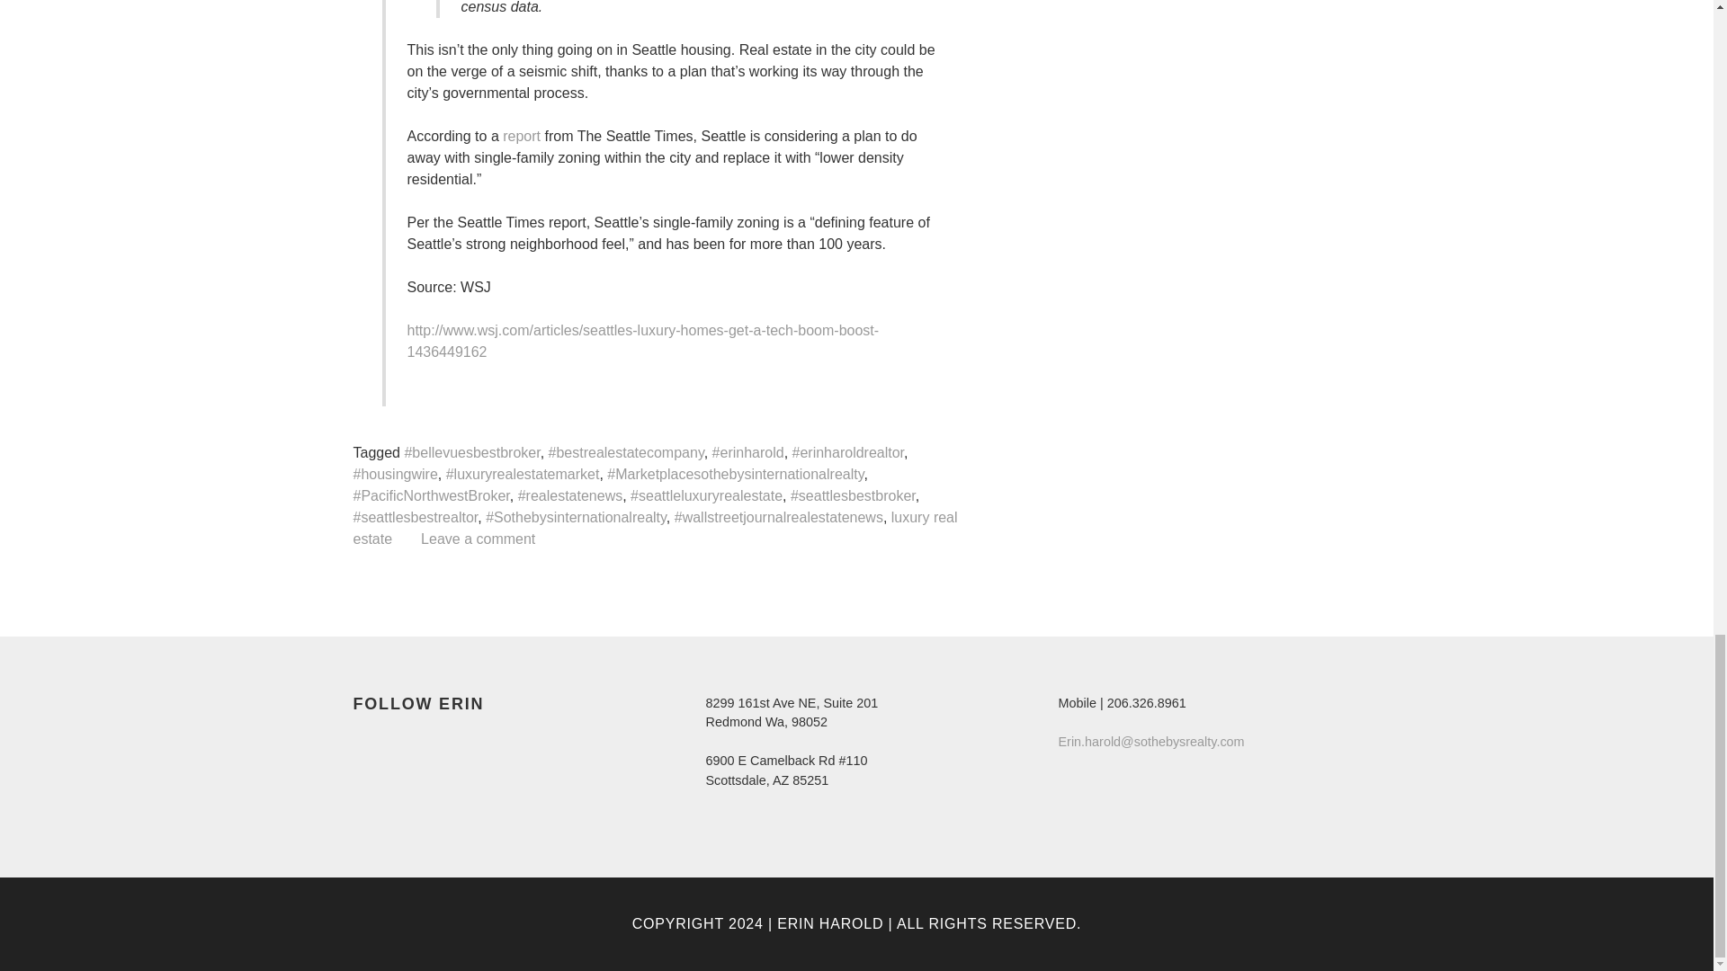  What do you see at coordinates (432, 741) in the screenshot?
I see `LinkedIn` at bounding box center [432, 741].